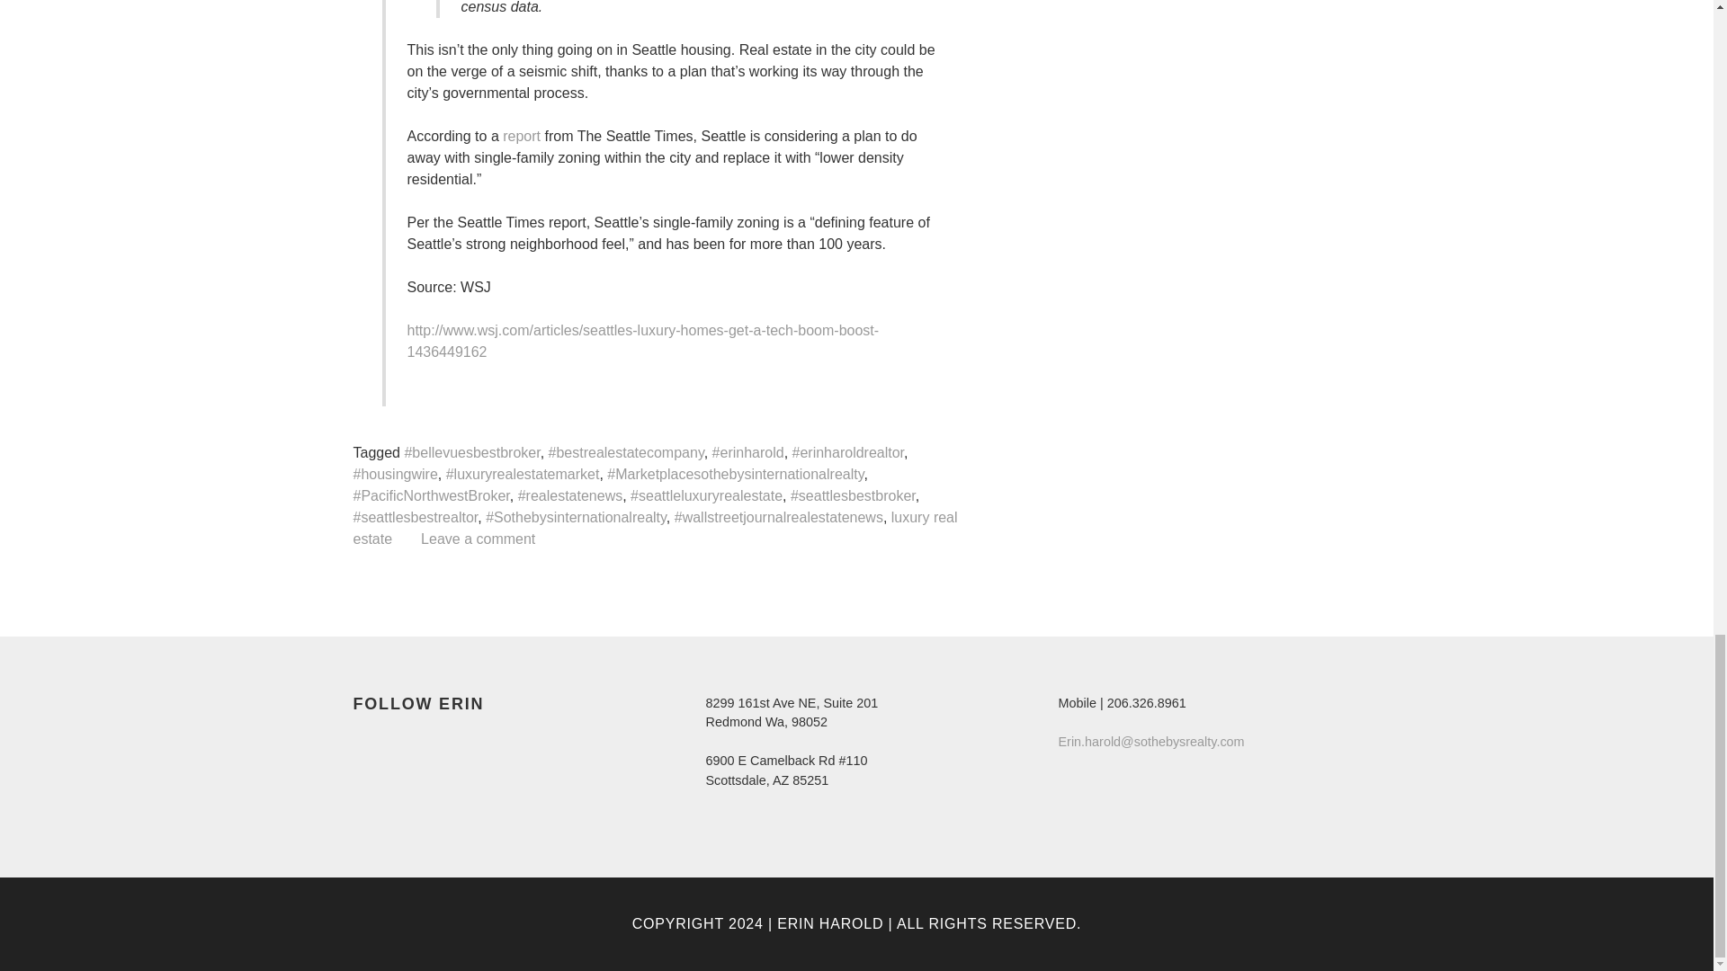  What do you see at coordinates (432, 741) in the screenshot?
I see `LinkedIn` at bounding box center [432, 741].